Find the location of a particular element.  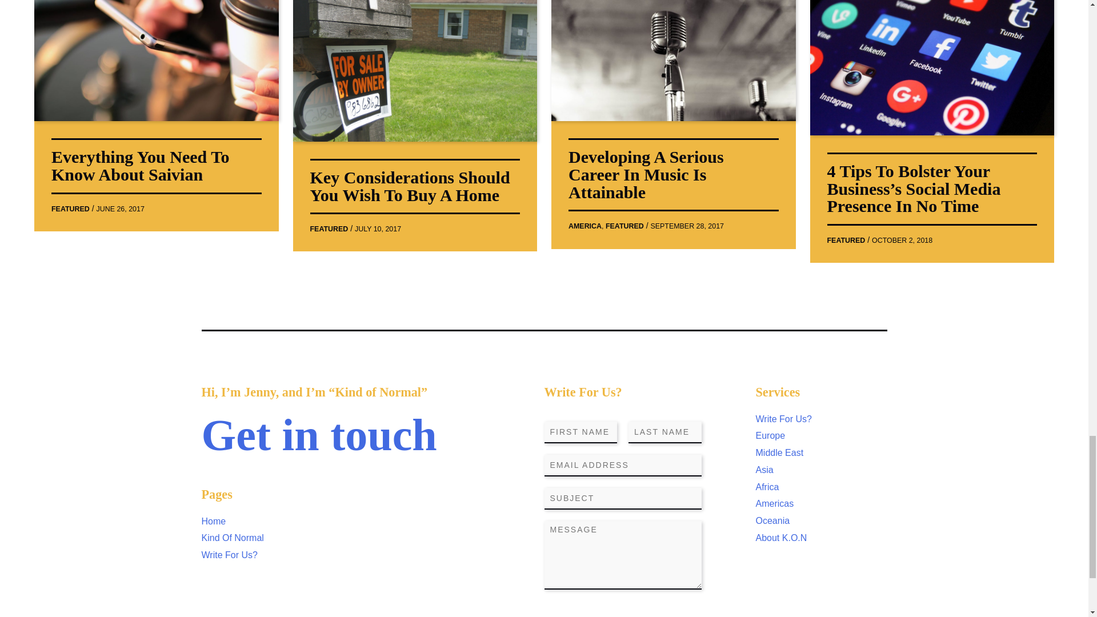

Developing A Serious Career In Music Is Attainable is located at coordinates (646, 174).